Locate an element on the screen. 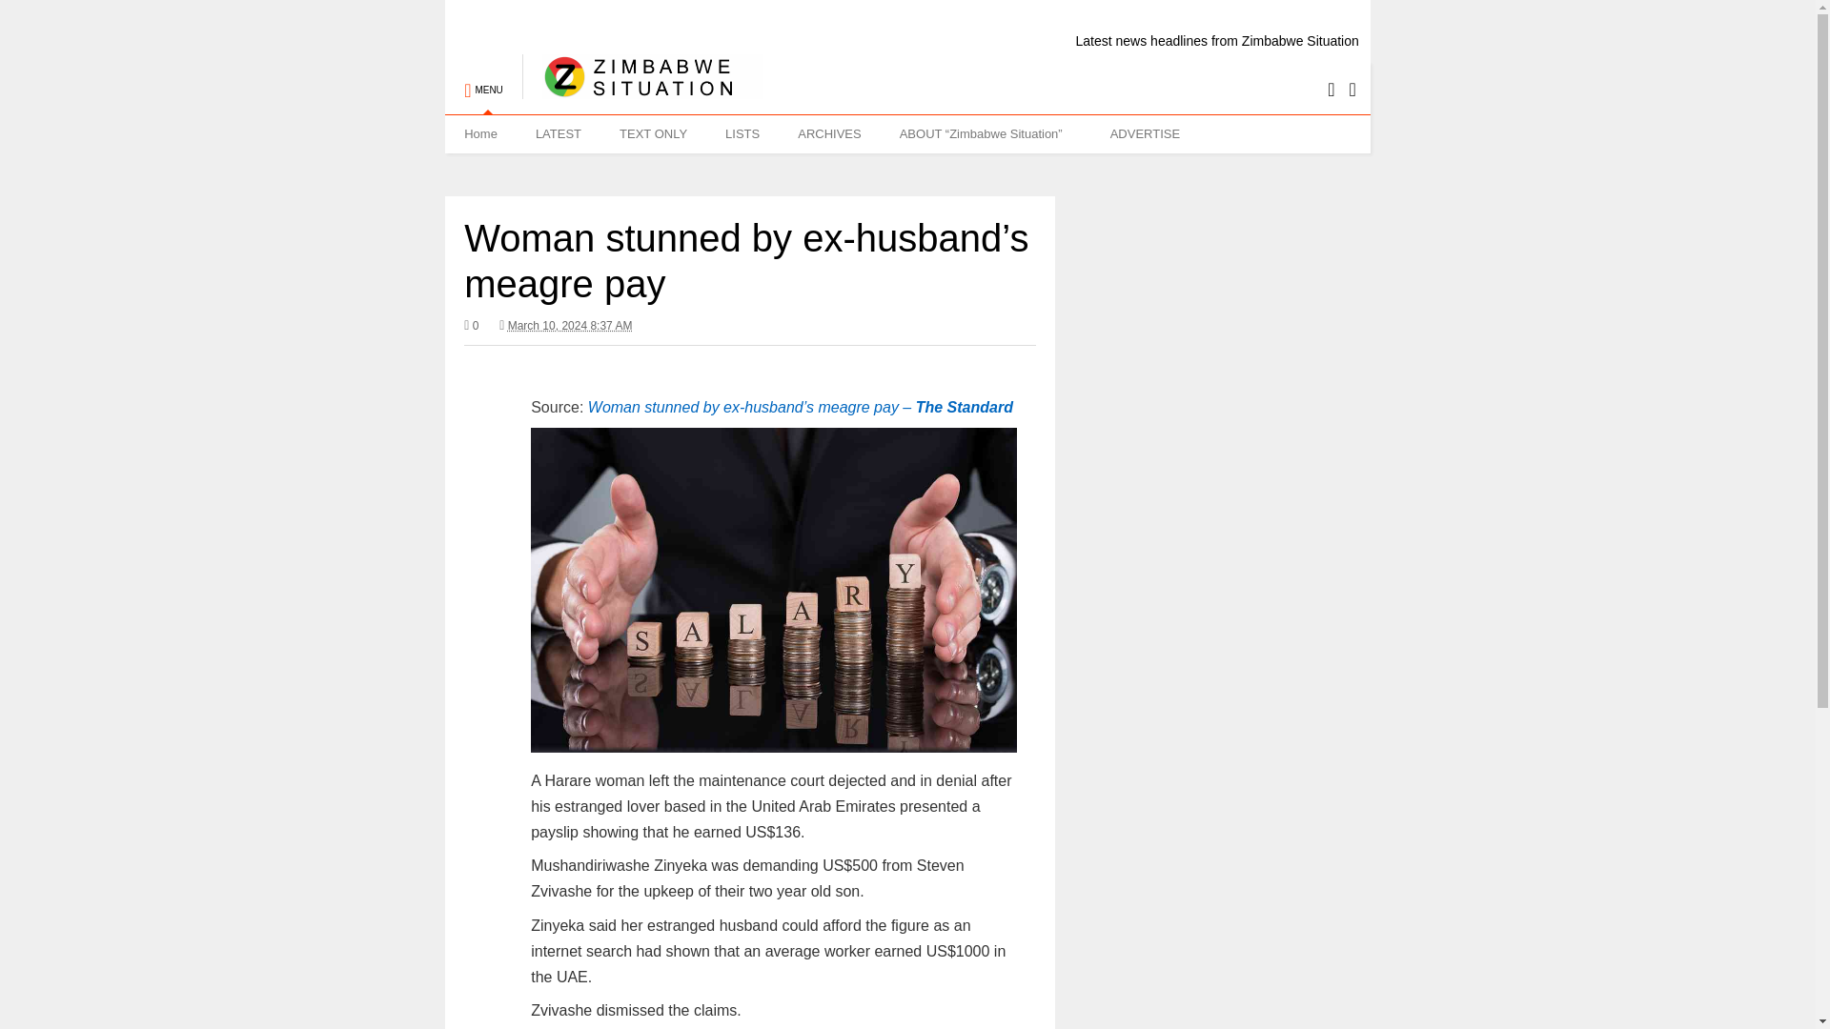  MENU is located at coordinates (482, 81).